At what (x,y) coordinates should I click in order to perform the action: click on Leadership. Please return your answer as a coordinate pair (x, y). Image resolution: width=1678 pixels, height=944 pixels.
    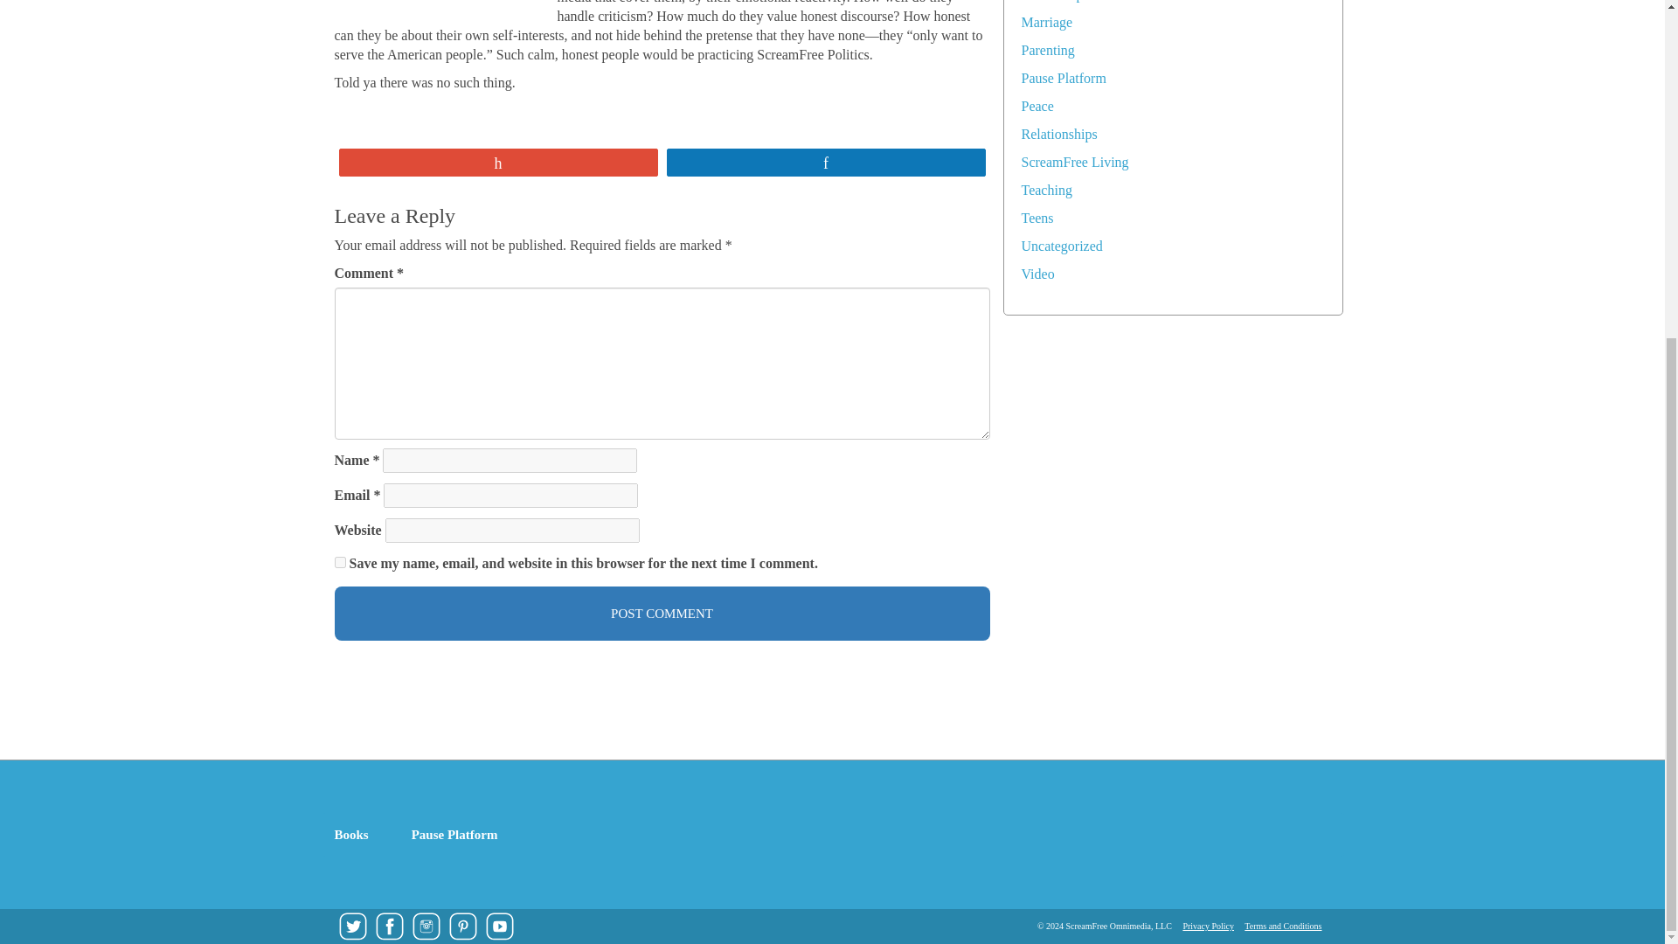
    Looking at the image, I should click on (1050, 1).